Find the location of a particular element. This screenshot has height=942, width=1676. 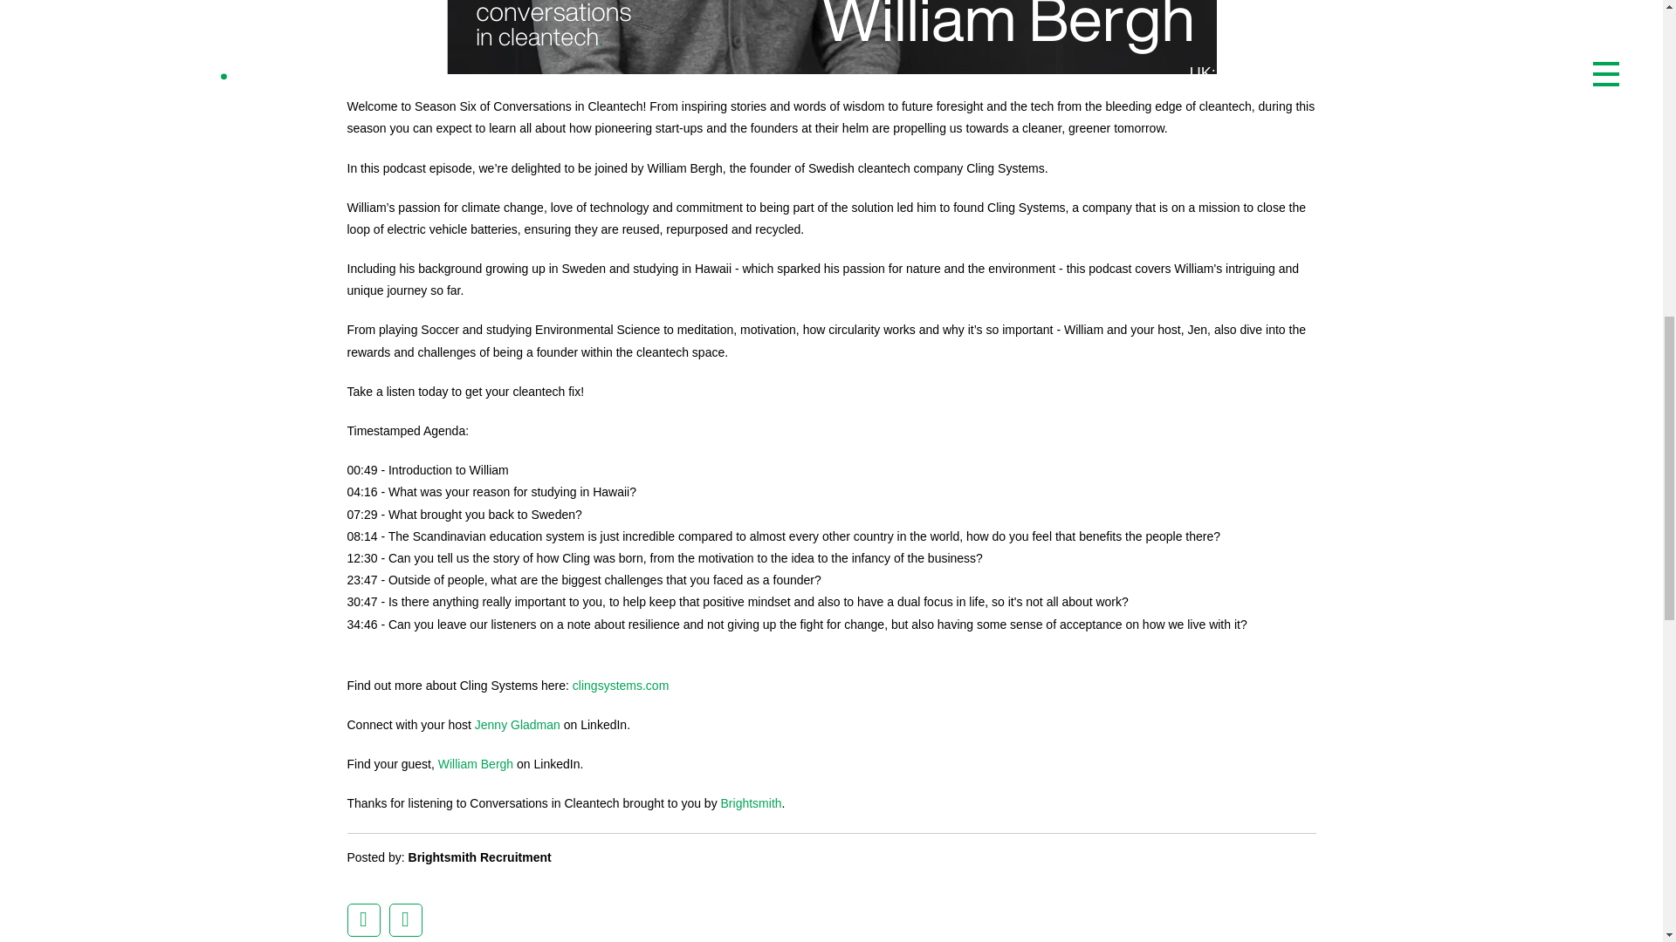

 Brightsmith is located at coordinates (749, 802).